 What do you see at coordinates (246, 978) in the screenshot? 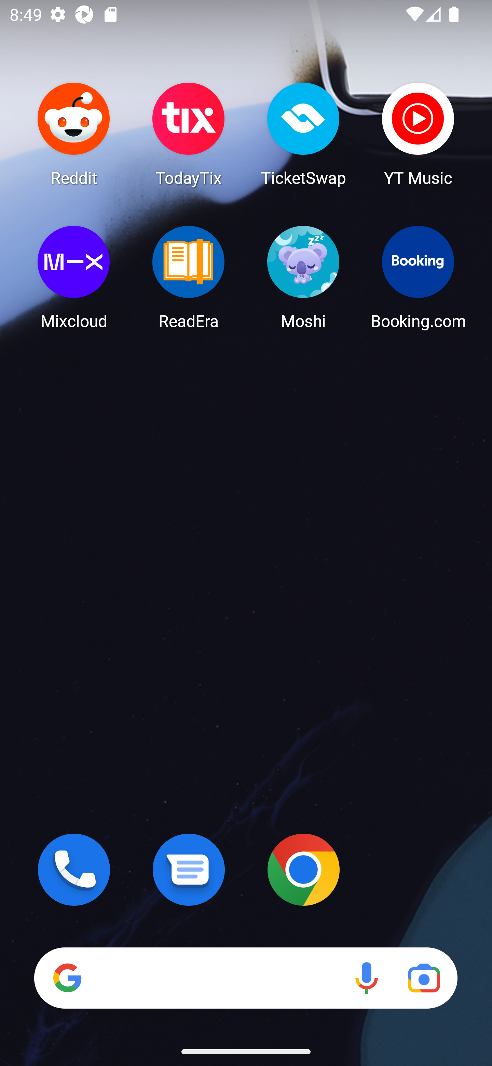
I see `Search Voice search Google Lens` at bounding box center [246, 978].